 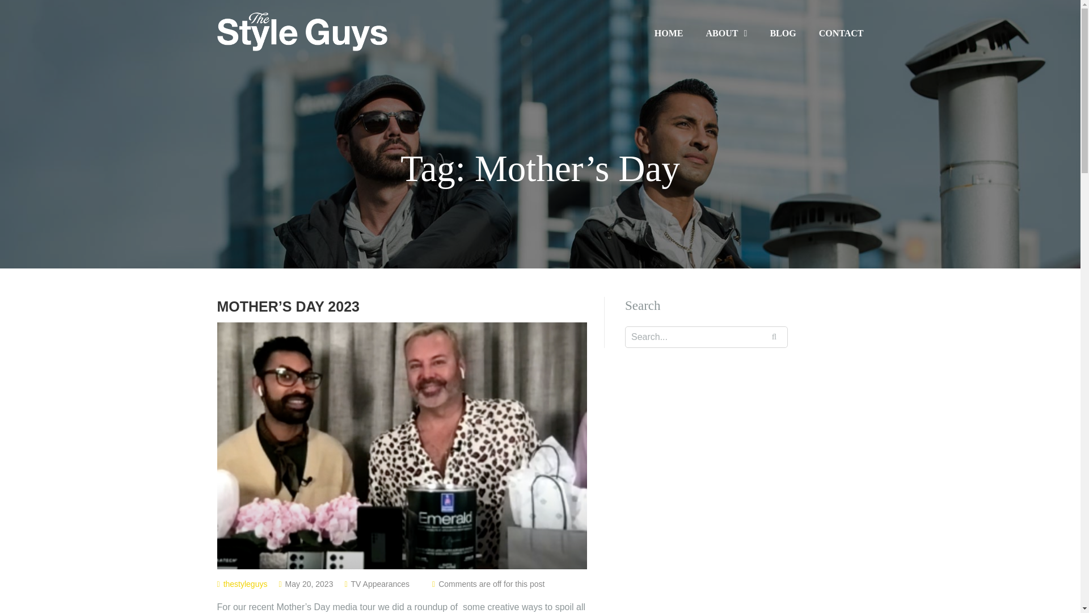 I want to click on TV Appearances, so click(x=380, y=583).